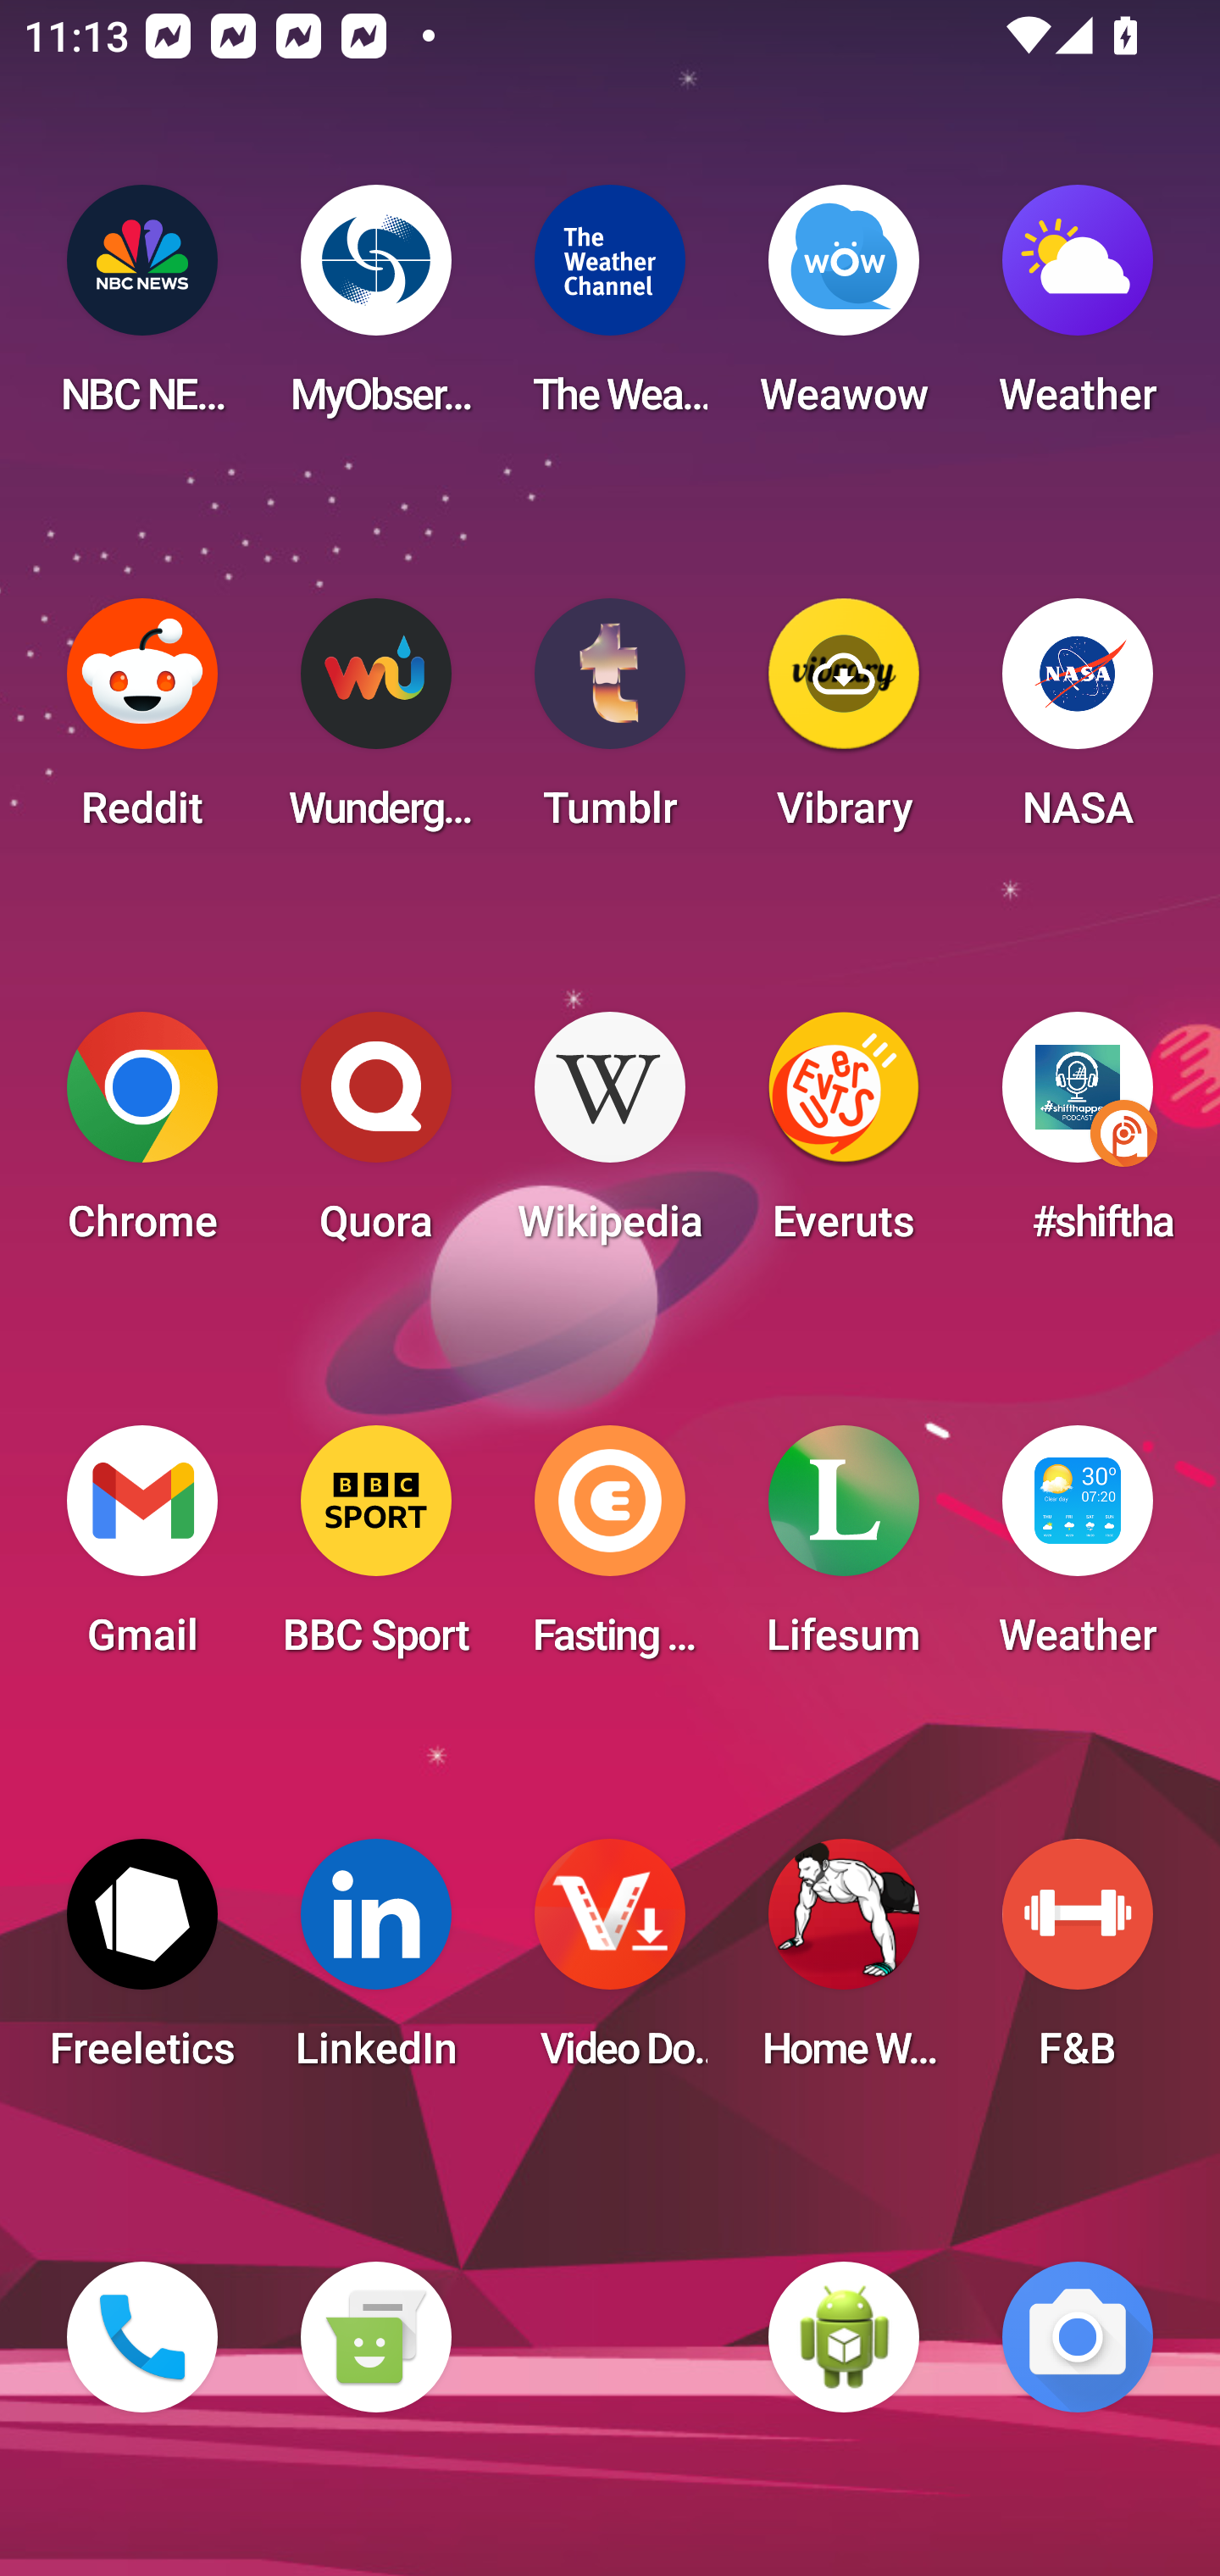 Image resolution: width=1220 pixels, height=2576 pixels. I want to click on Everuts, so click(844, 1137).